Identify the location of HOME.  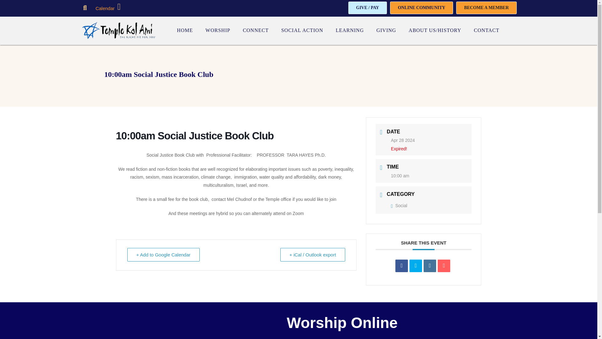
(185, 31).